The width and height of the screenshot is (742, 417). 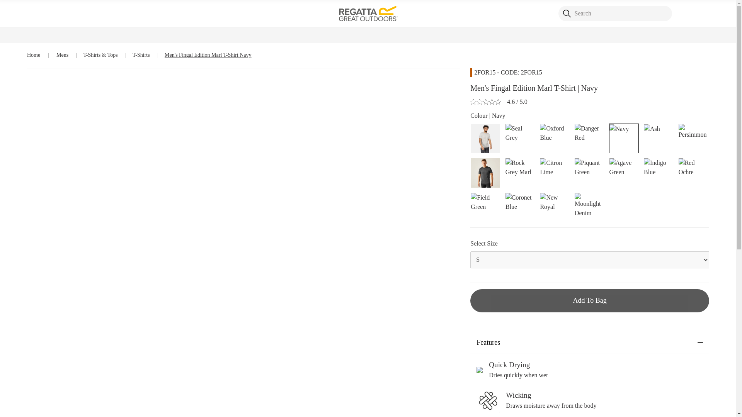 What do you see at coordinates (519, 132) in the screenshot?
I see `Seal Grey ` at bounding box center [519, 132].